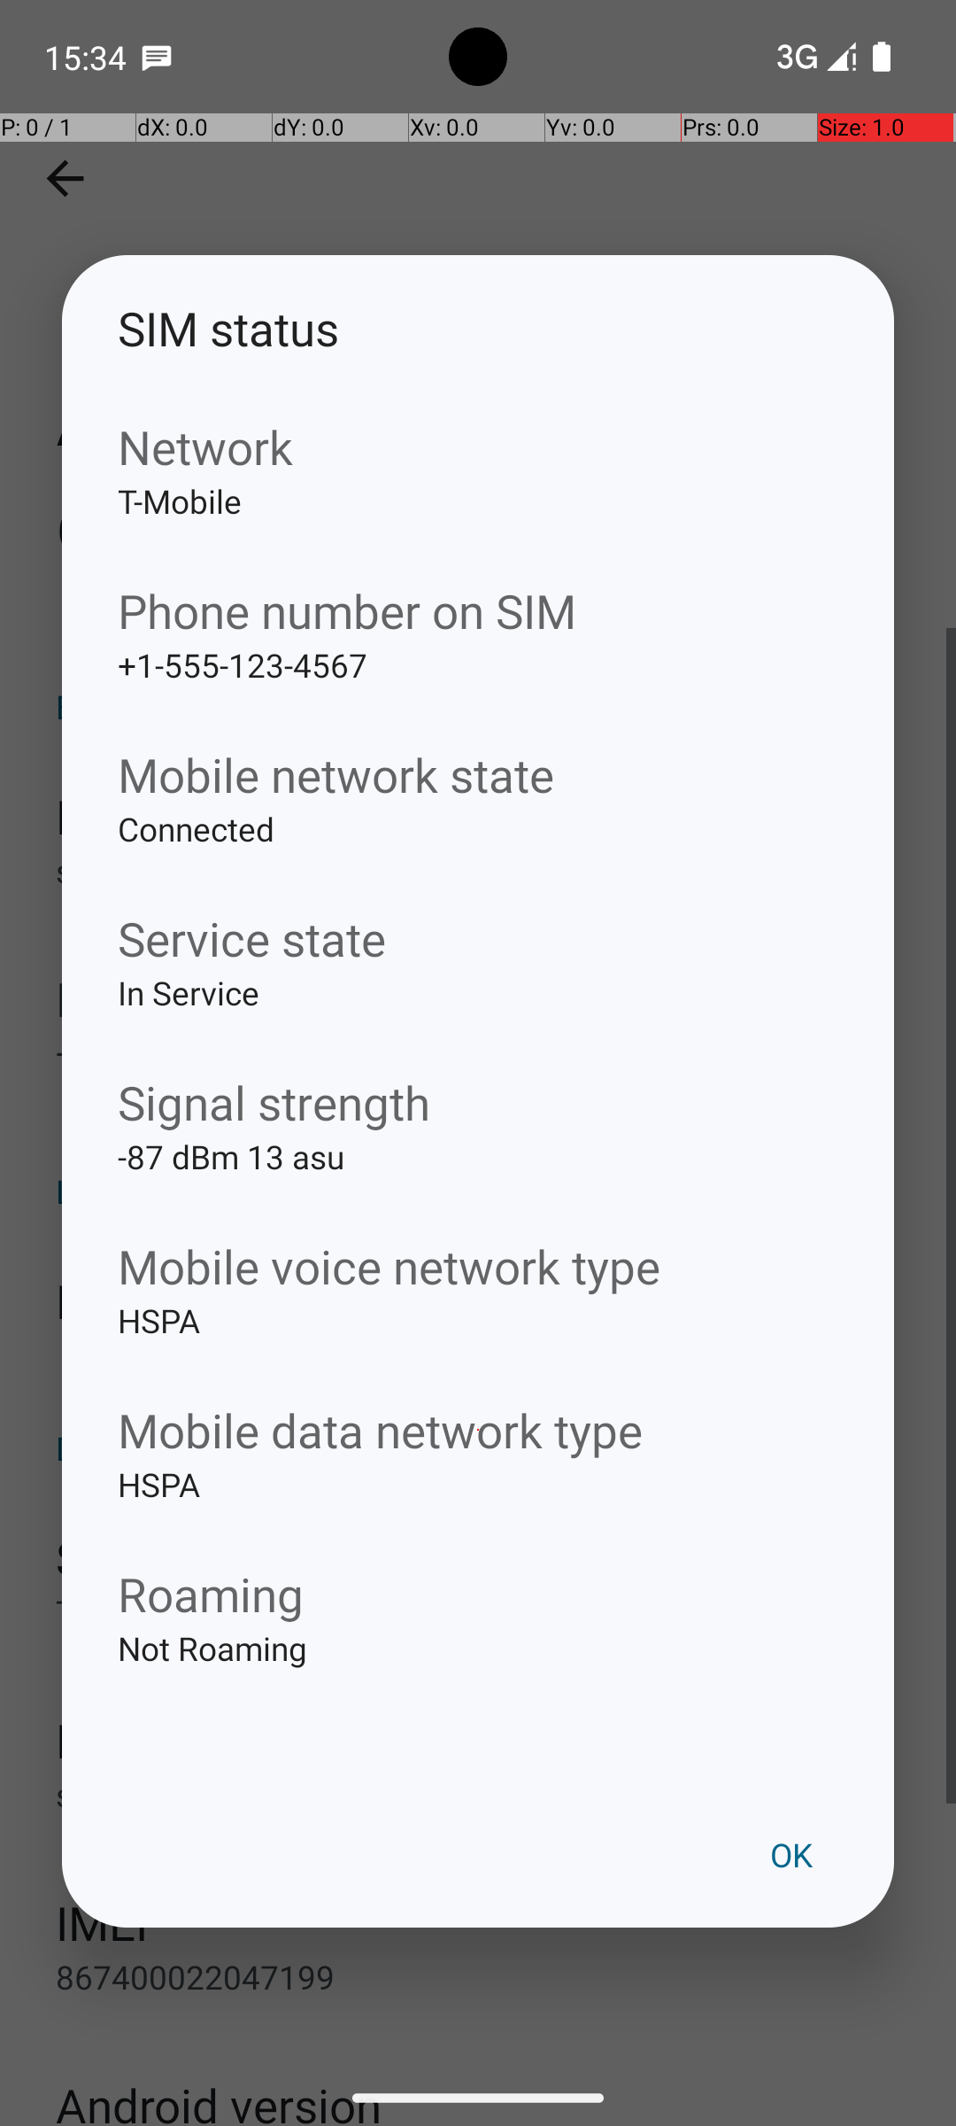 The width and height of the screenshot is (956, 2126). Describe the element at coordinates (478, 1184) in the screenshot. I see `-87 dBm 13 asu` at that location.